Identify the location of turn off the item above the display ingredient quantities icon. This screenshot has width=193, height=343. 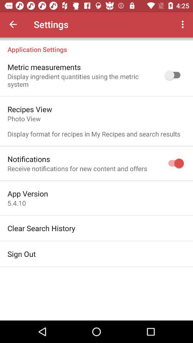
(44, 67).